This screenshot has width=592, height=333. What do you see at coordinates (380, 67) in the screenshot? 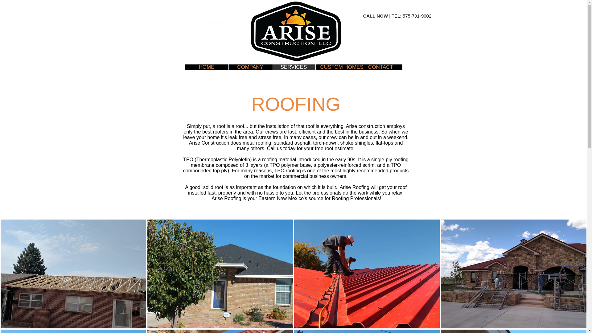
I see `CONTACT` at bounding box center [380, 67].